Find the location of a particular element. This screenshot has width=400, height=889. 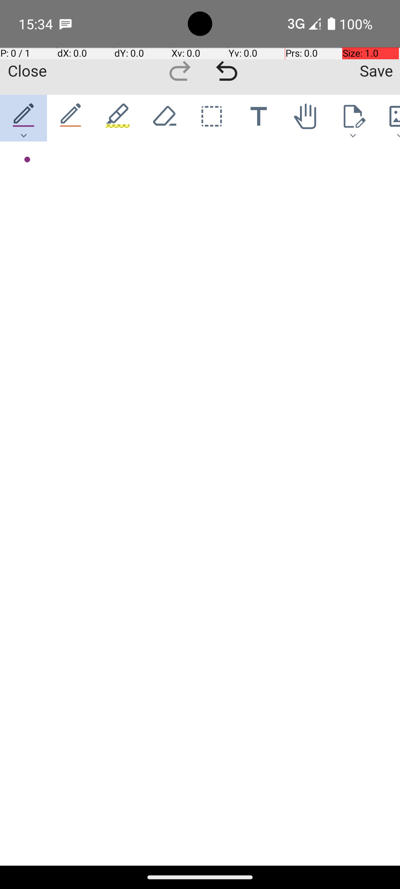

Pen 3 is located at coordinates (118, 118).